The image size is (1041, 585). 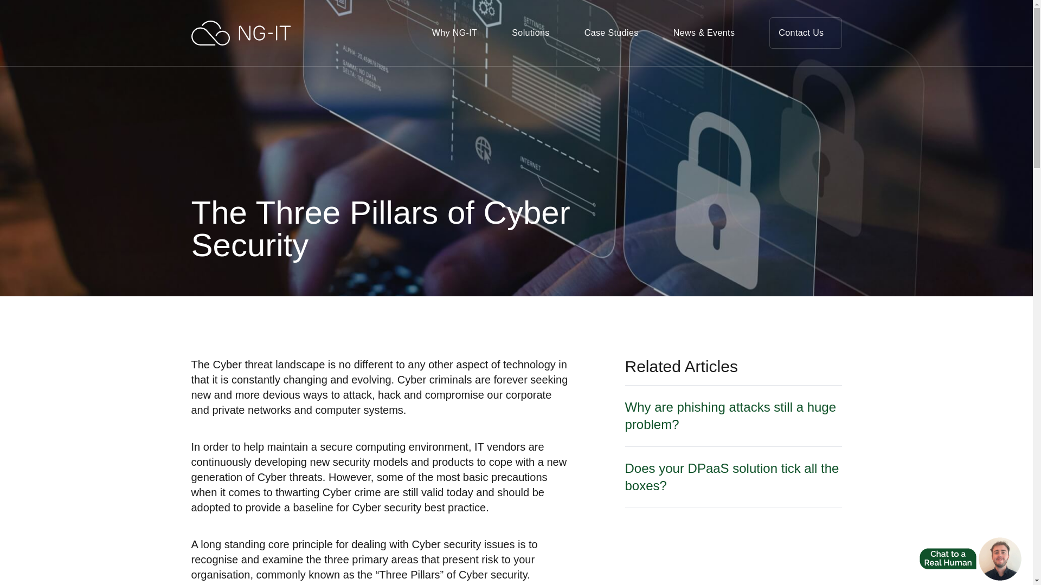 What do you see at coordinates (454, 32) in the screenshot?
I see `Why NG-IT` at bounding box center [454, 32].